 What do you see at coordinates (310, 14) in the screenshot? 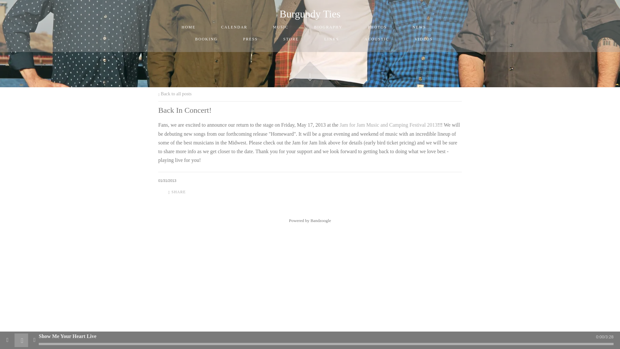
I see `Burgundy Ties` at bounding box center [310, 14].